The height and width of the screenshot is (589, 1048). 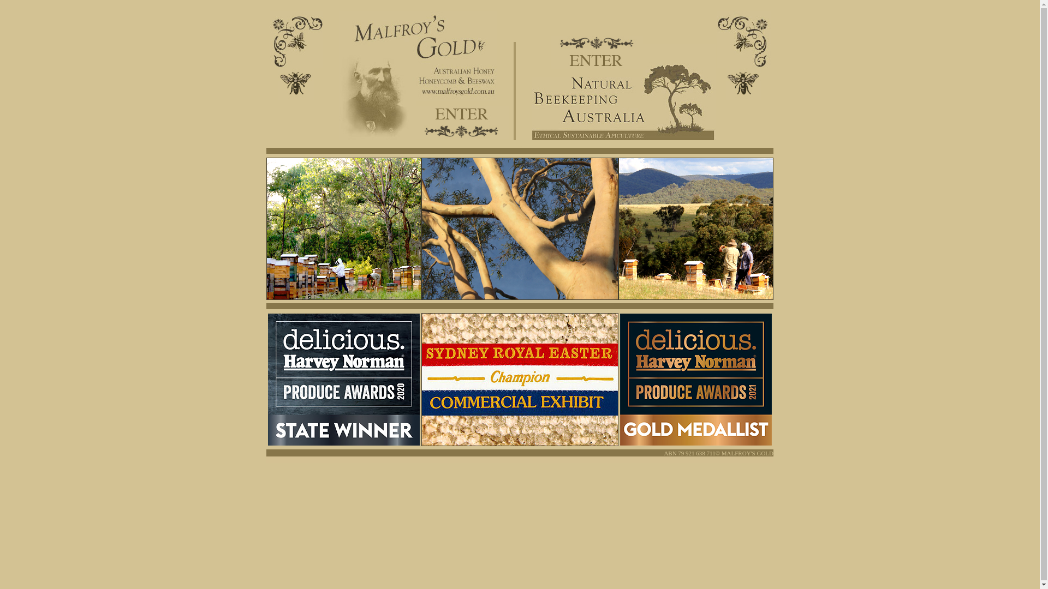 What do you see at coordinates (457, 57) in the screenshot?
I see `Malfroy's Gold Logo` at bounding box center [457, 57].